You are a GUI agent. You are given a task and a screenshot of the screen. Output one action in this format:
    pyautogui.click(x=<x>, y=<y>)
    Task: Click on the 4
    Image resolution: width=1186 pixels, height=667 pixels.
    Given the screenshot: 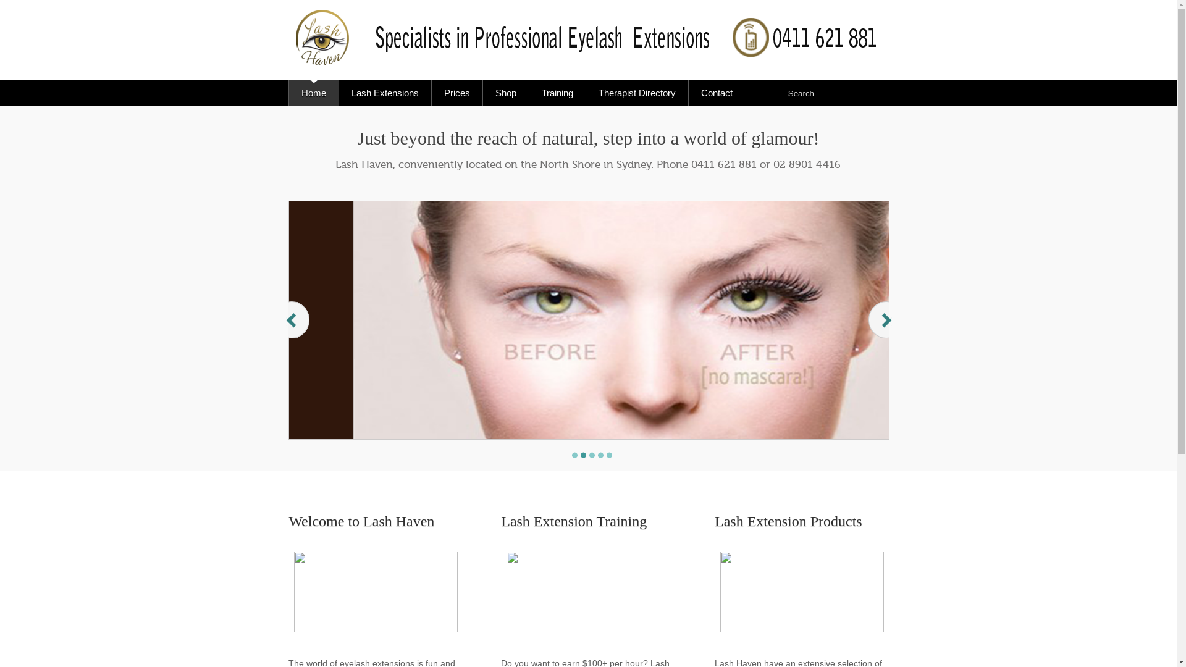 What is the action you would take?
    pyautogui.click(x=600, y=455)
    